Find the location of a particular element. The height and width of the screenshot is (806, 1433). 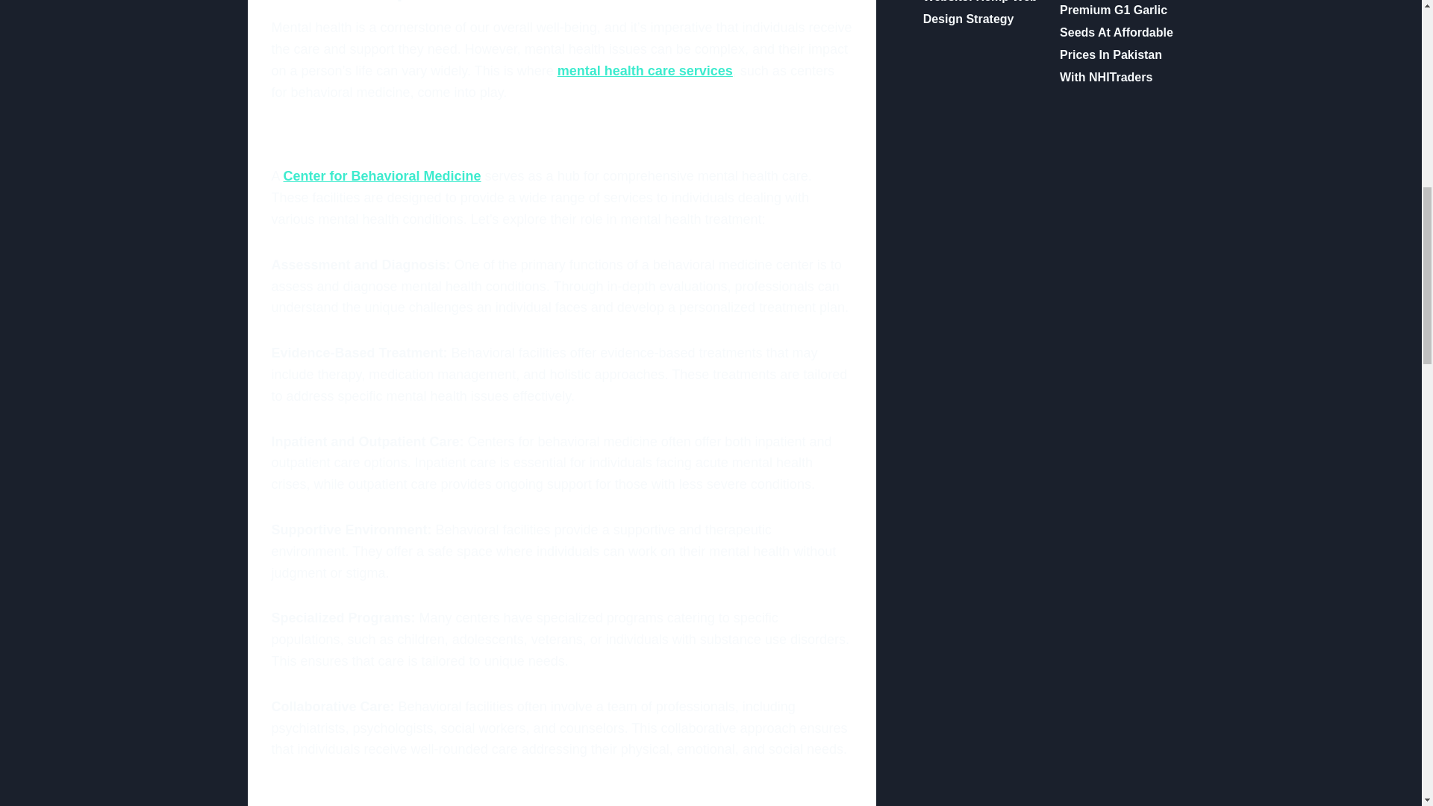

Center for Behavioral Medicine is located at coordinates (382, 176).